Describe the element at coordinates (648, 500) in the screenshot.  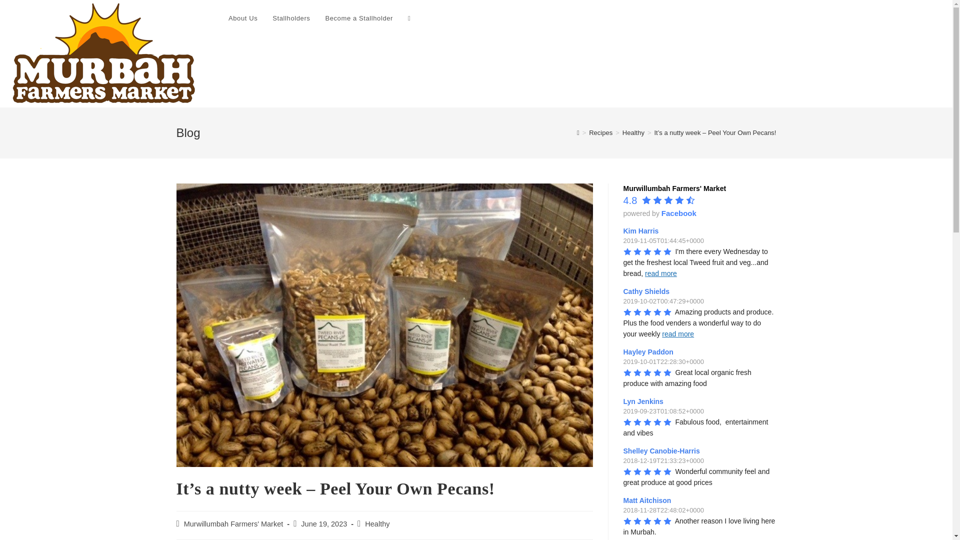
I see `Matt Aitchison` at that location.